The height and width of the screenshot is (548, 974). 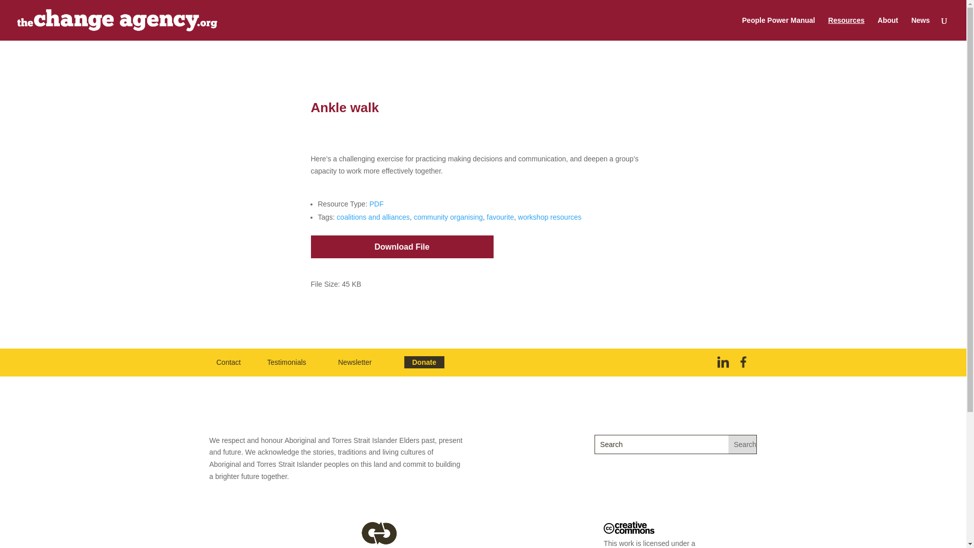 What do you see at coordinates (376, 204) in the screenshot?
I see `PDF` at bounding box center [376, 204].